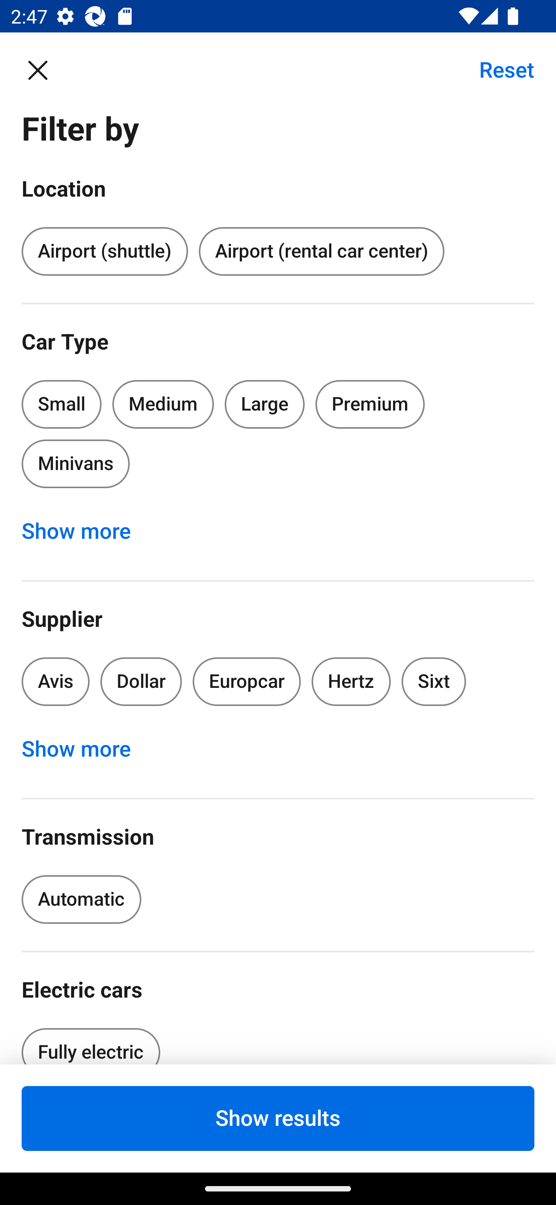 This screenshot has height=1205, width=556. What do you see at coordinates (84, 531) in the screenshot?
I see `Show more` at bounding box center [84, 531].